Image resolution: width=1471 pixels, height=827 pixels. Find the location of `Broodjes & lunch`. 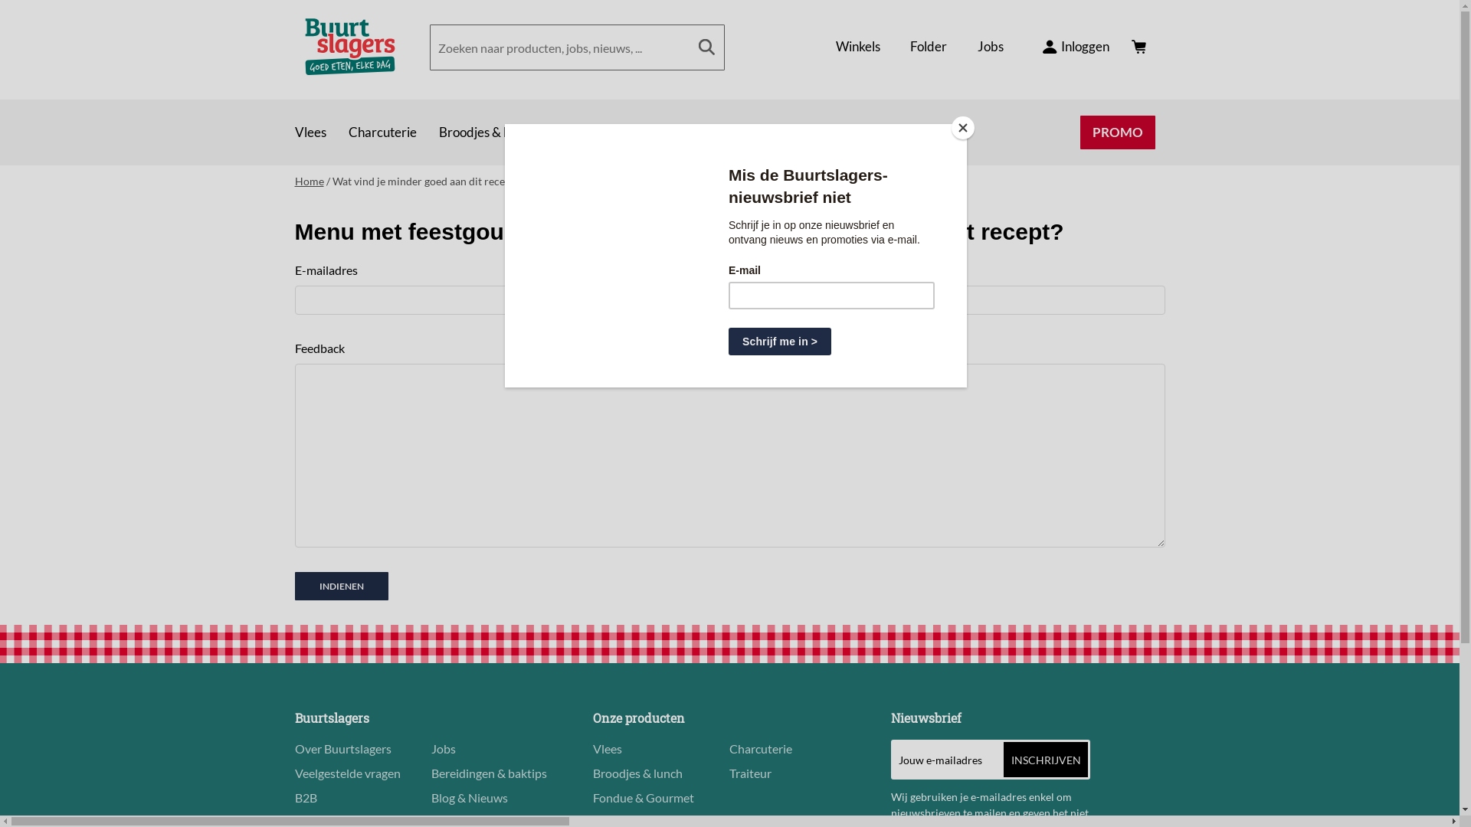

Broodjes & lunch is located at coordinates (487, 133).